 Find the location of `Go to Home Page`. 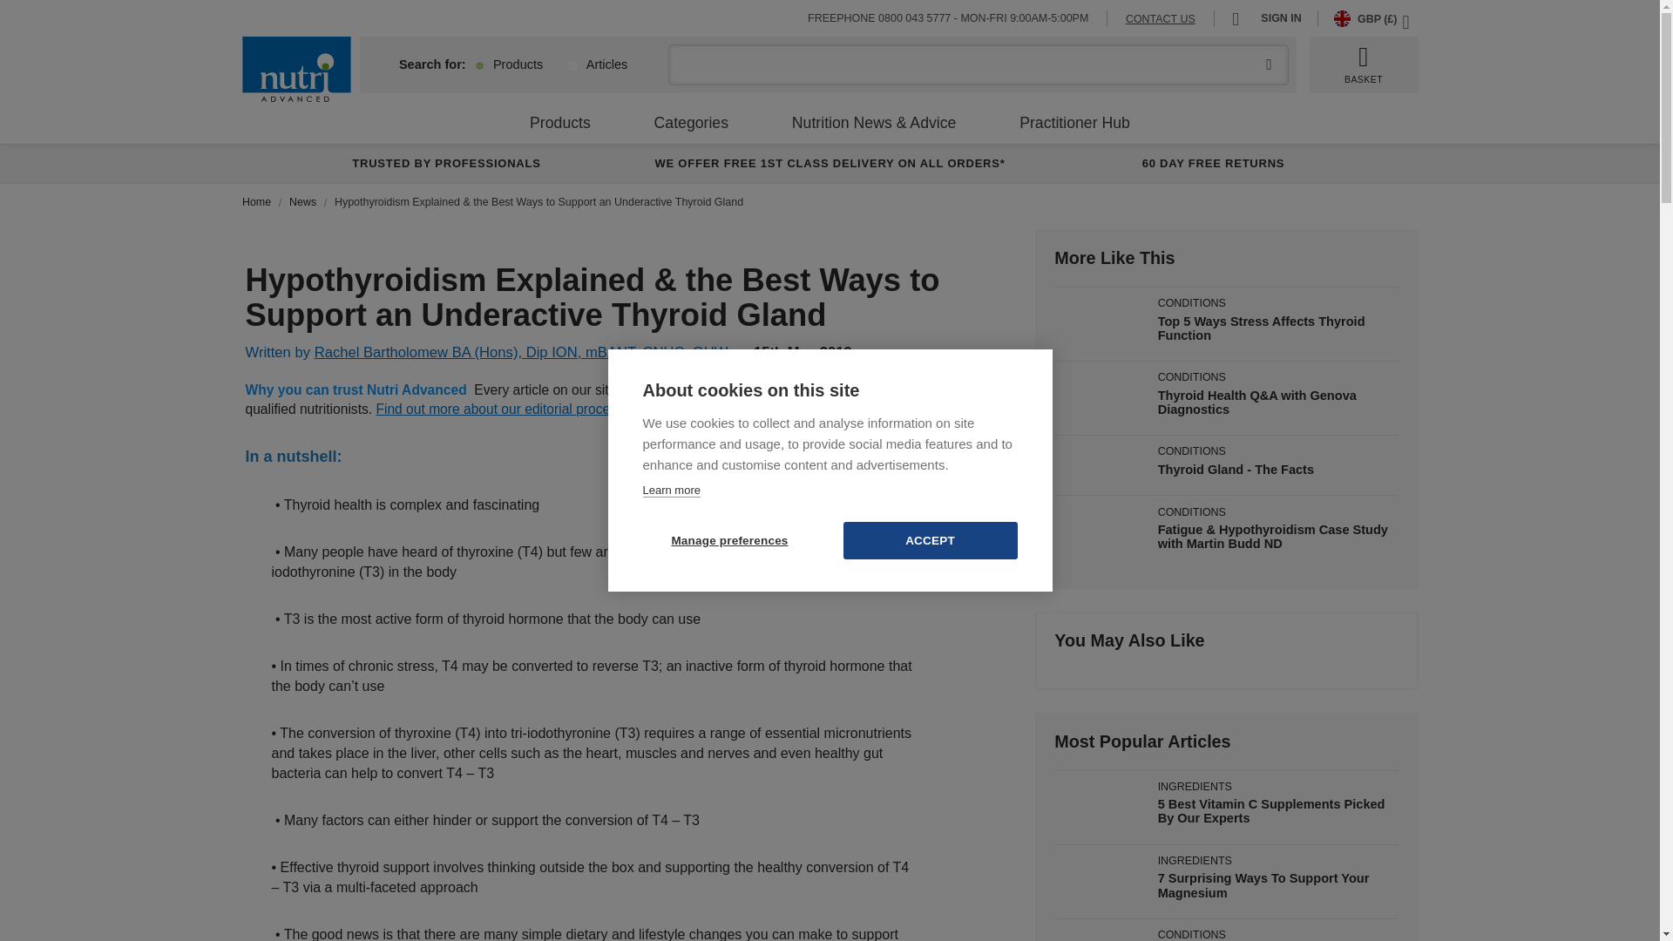

Go to Home Page is located at coordinates (258, 201).